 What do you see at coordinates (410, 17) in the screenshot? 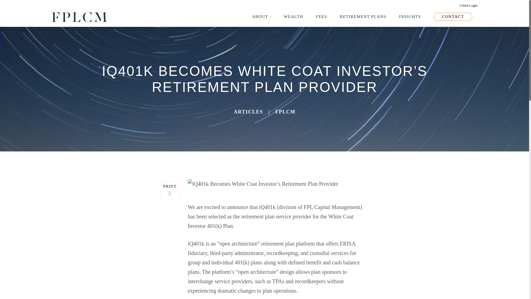
I see `INSIGHTS` at bounding box center [410, 17].